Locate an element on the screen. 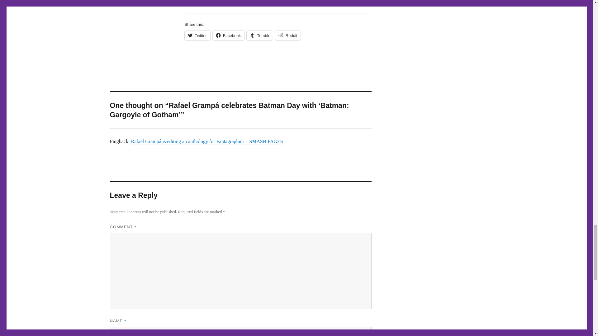  Click to share on Reddit is located at coordinates (288, 35).